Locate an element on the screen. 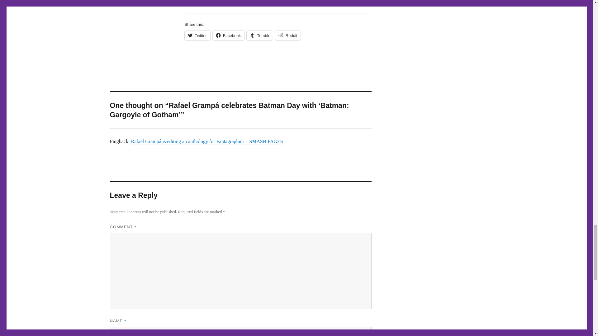  Click to share on Reddit is located at coordinates (288, 35).